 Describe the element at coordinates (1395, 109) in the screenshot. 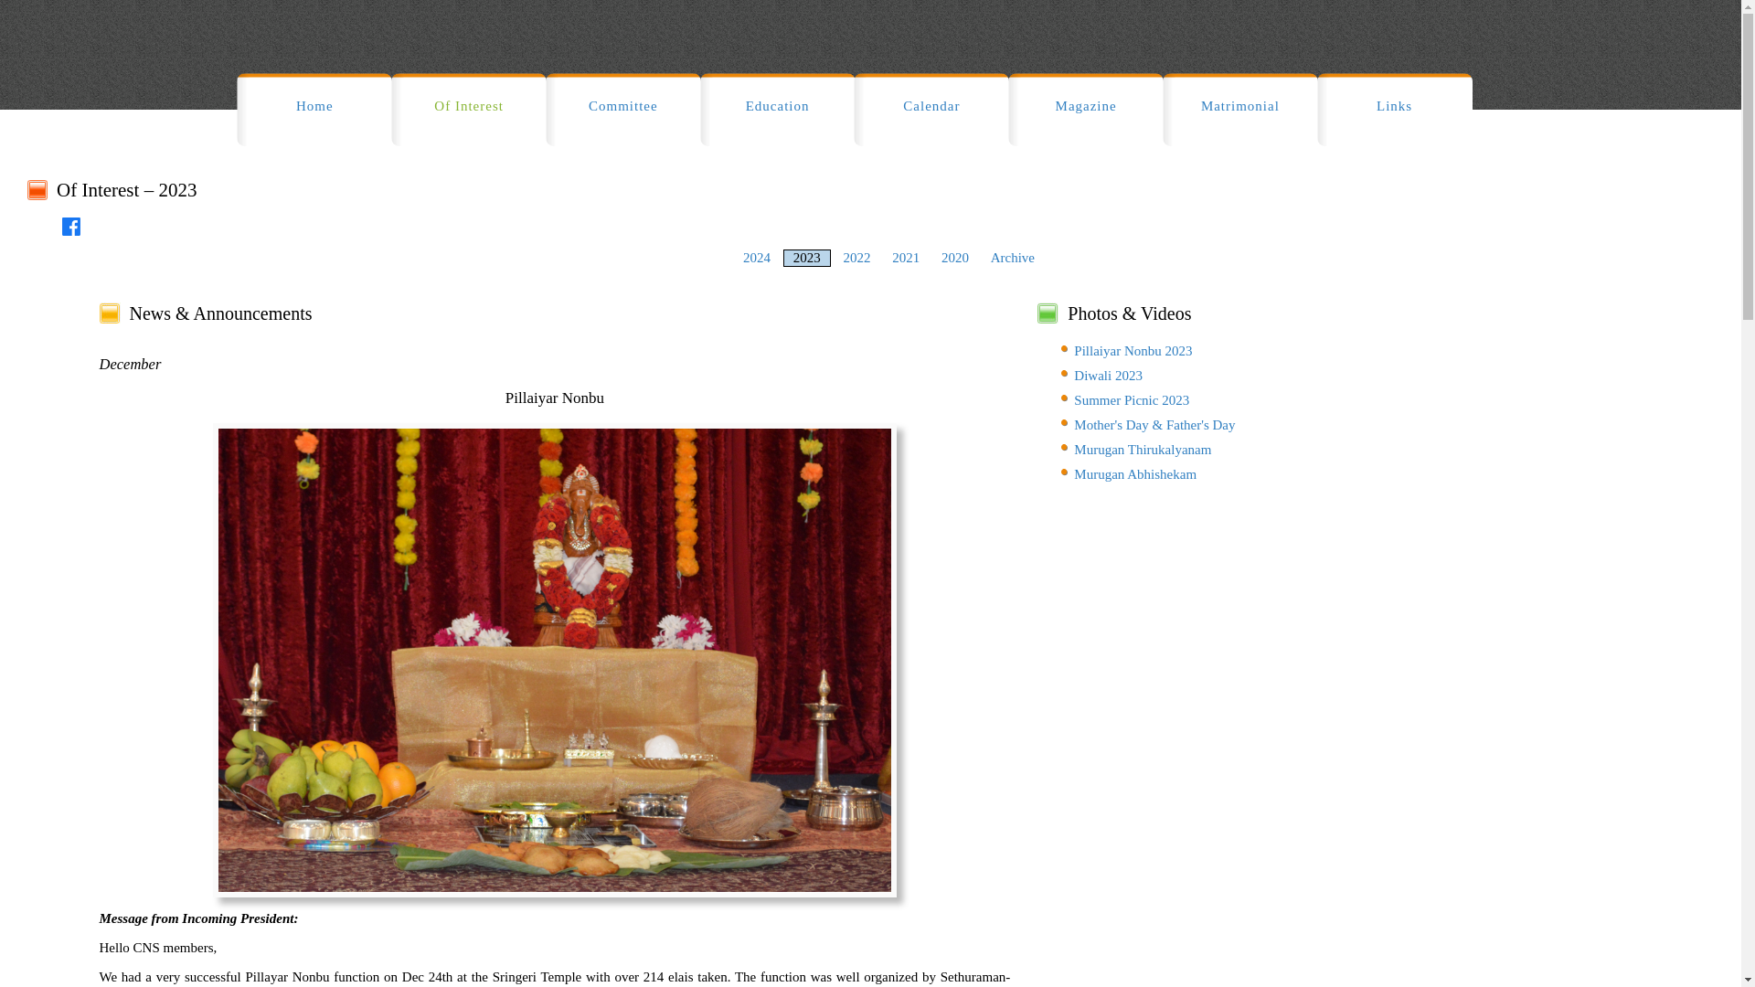

I see `Links` at that location.